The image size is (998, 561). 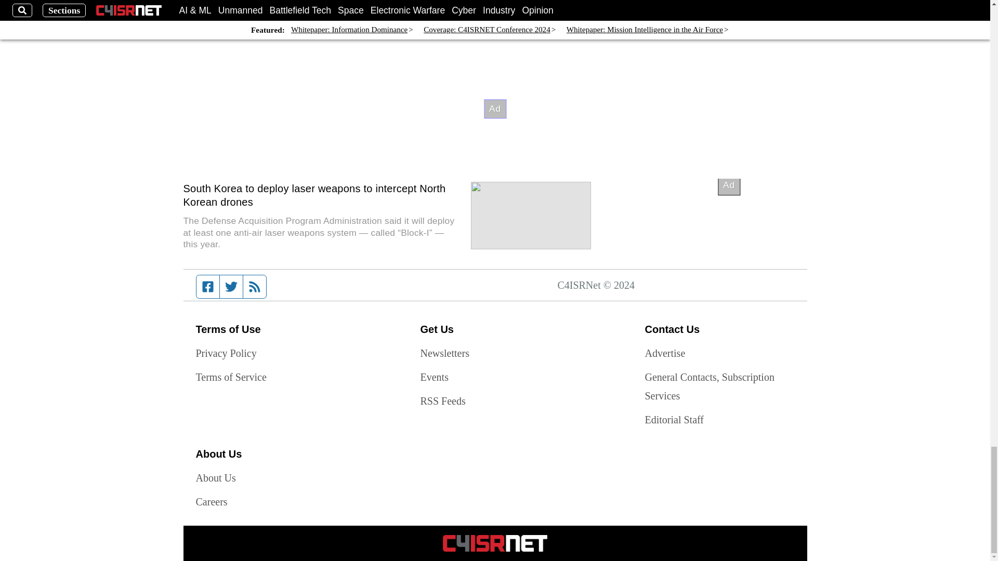 What do you see at coordinates (208, 287) in the screenshot?
I see `Facebook page` at bounding box center [208, 287].